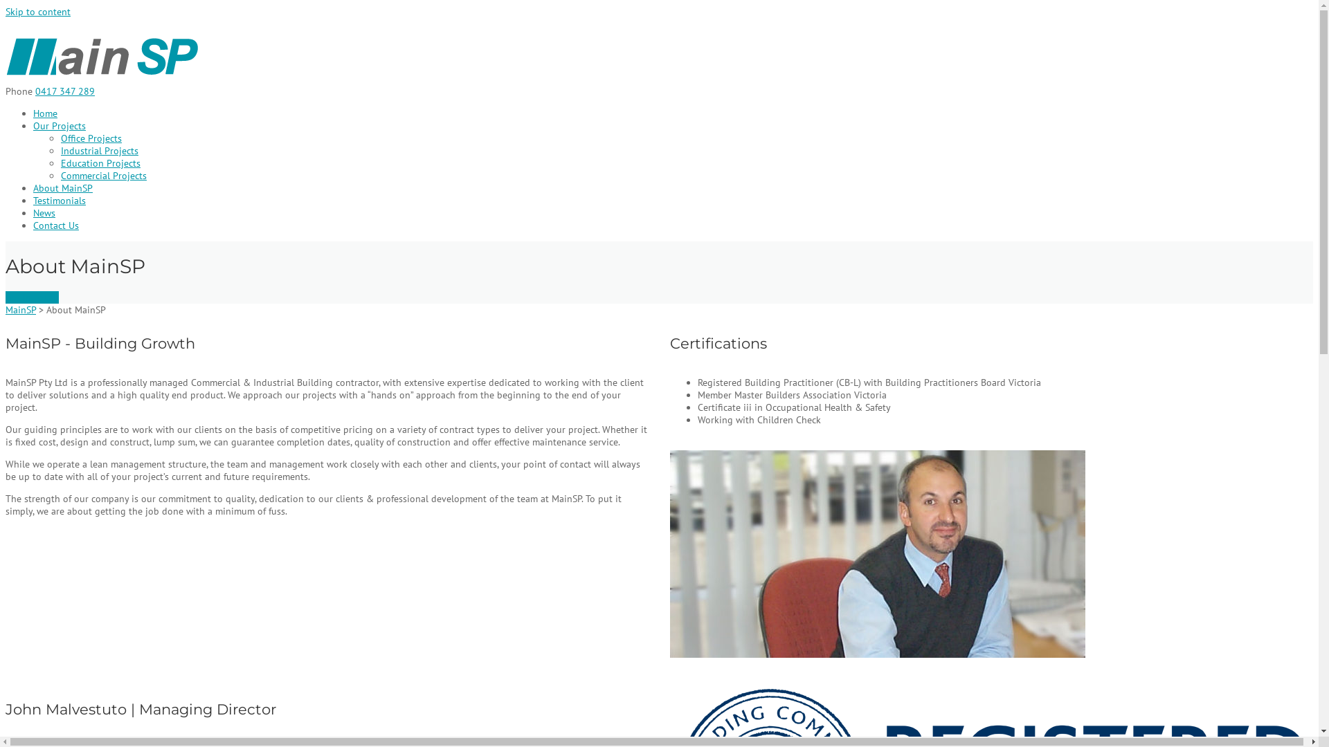 Image resolution: width=1329 pixels, height=747 pixels. I want to click on Our Projects, so click(60, 126).